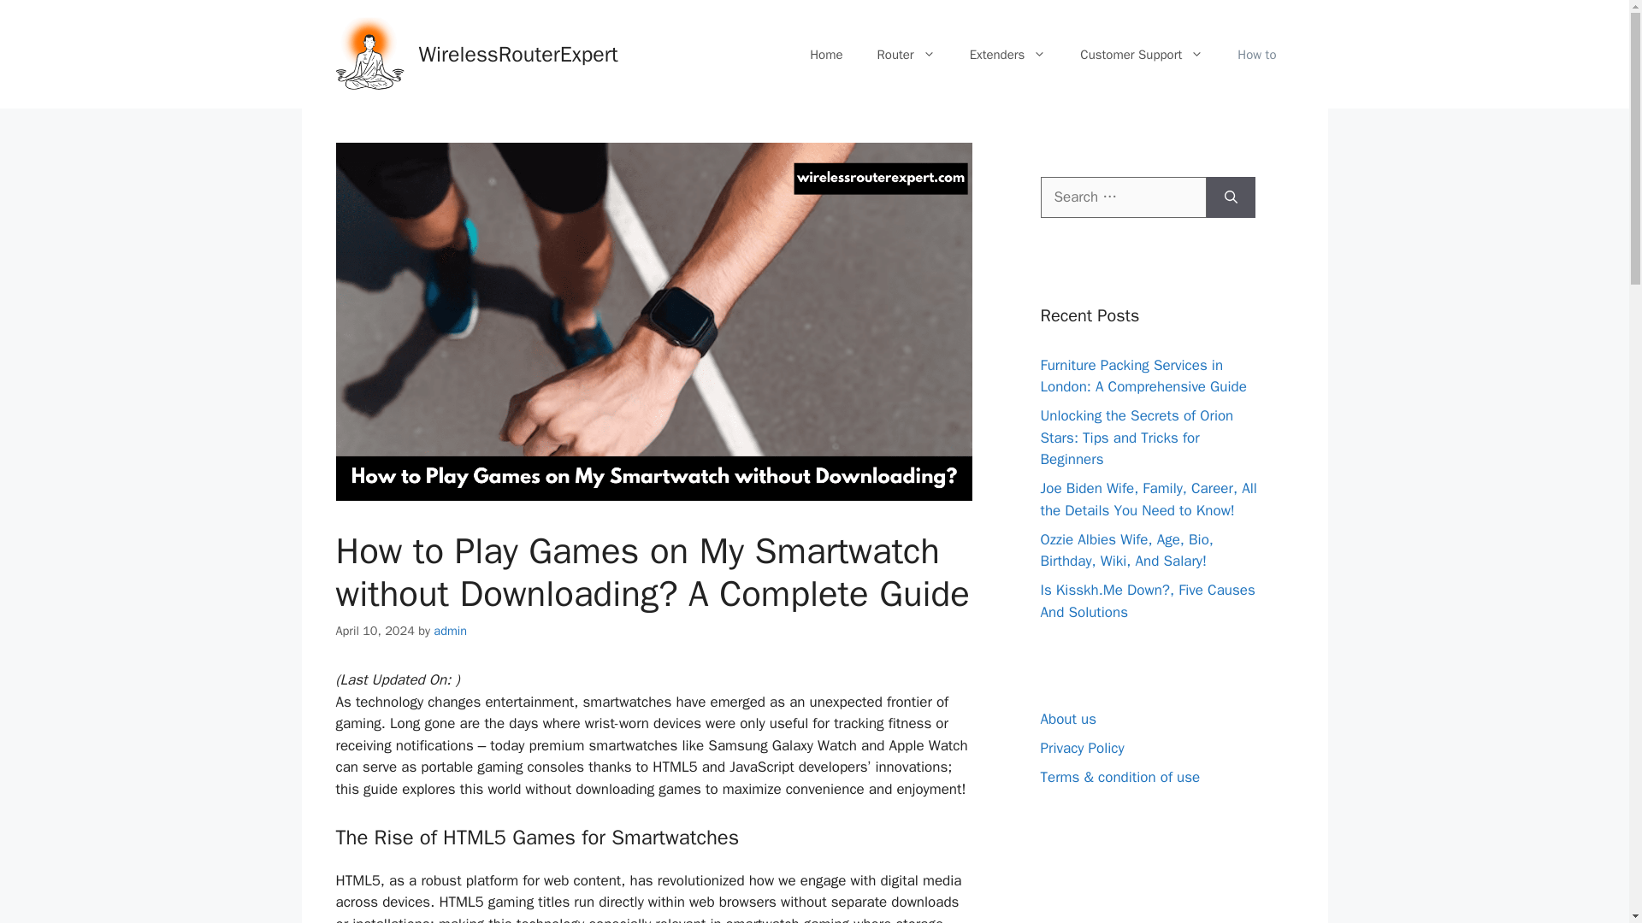 This screenshot has width=1642, height=923. What do you see at coordinates (1256, 54) in the screenshot?
I see `How to` at bounding box center [1256, 54].